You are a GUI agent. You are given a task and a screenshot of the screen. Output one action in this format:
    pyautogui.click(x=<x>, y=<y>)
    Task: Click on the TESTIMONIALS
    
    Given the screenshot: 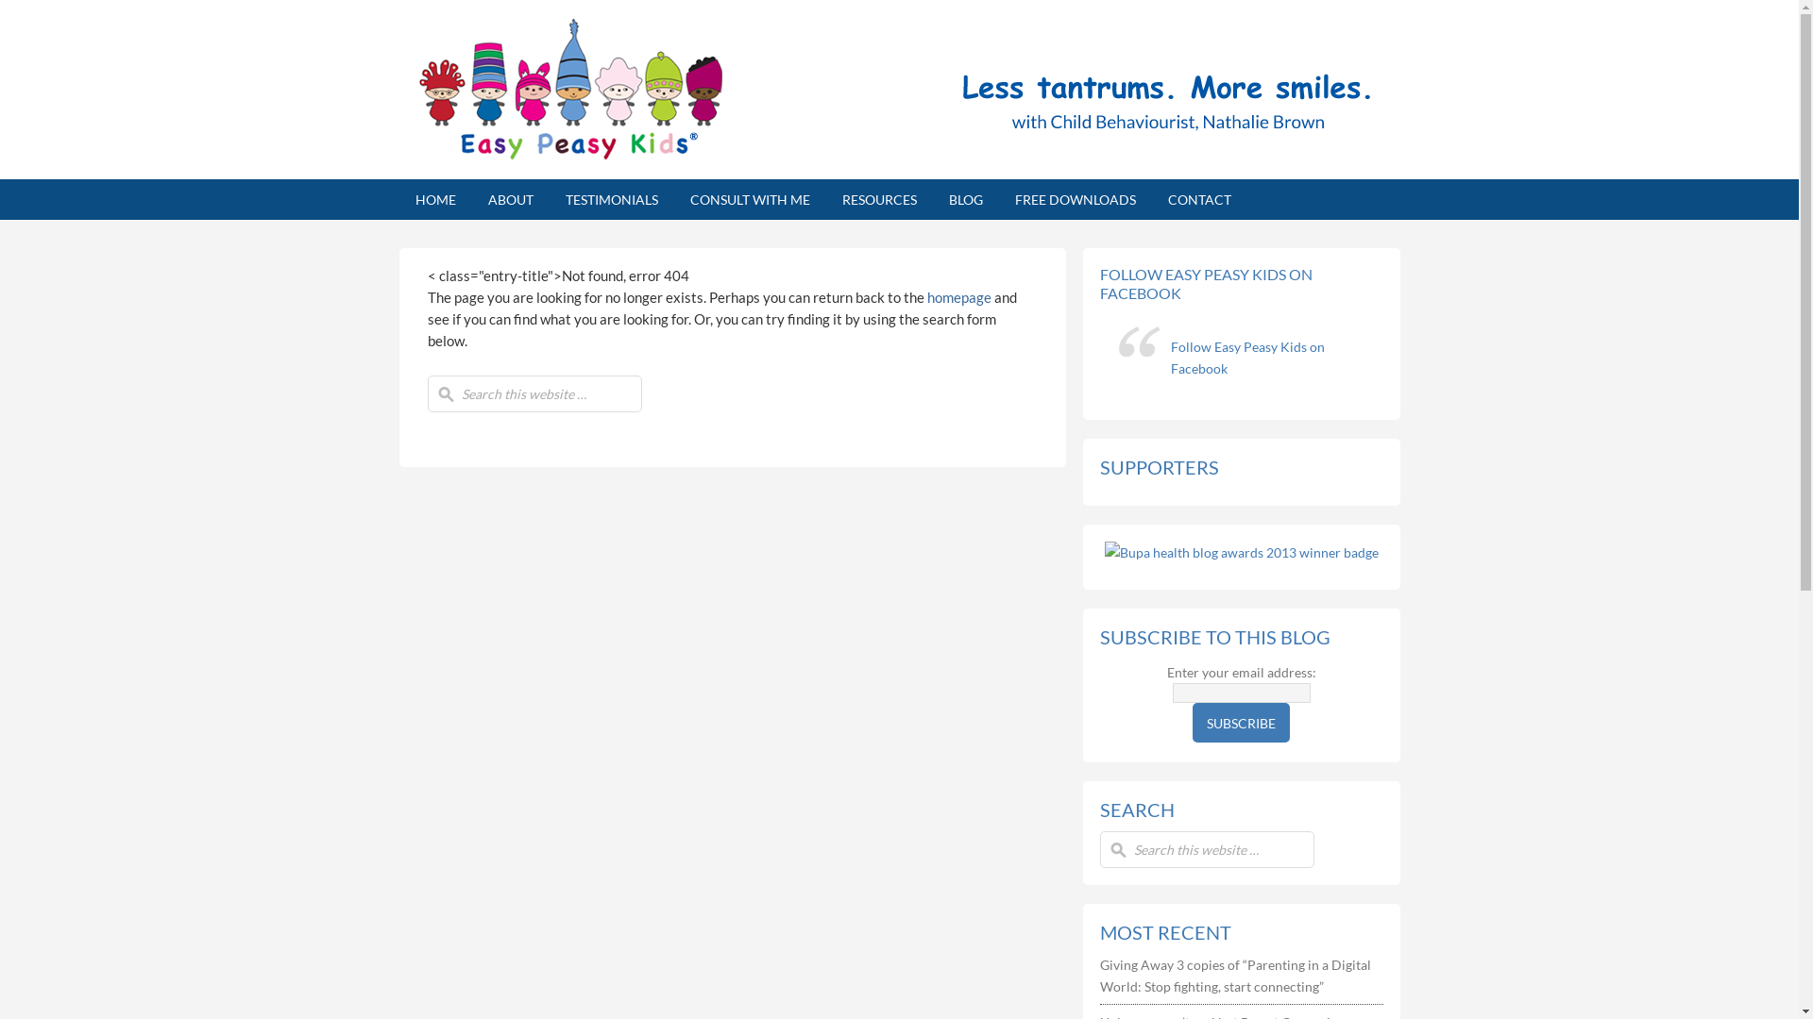 What is the action you would take?
    pyautogui.click(x=612, y=200)
    